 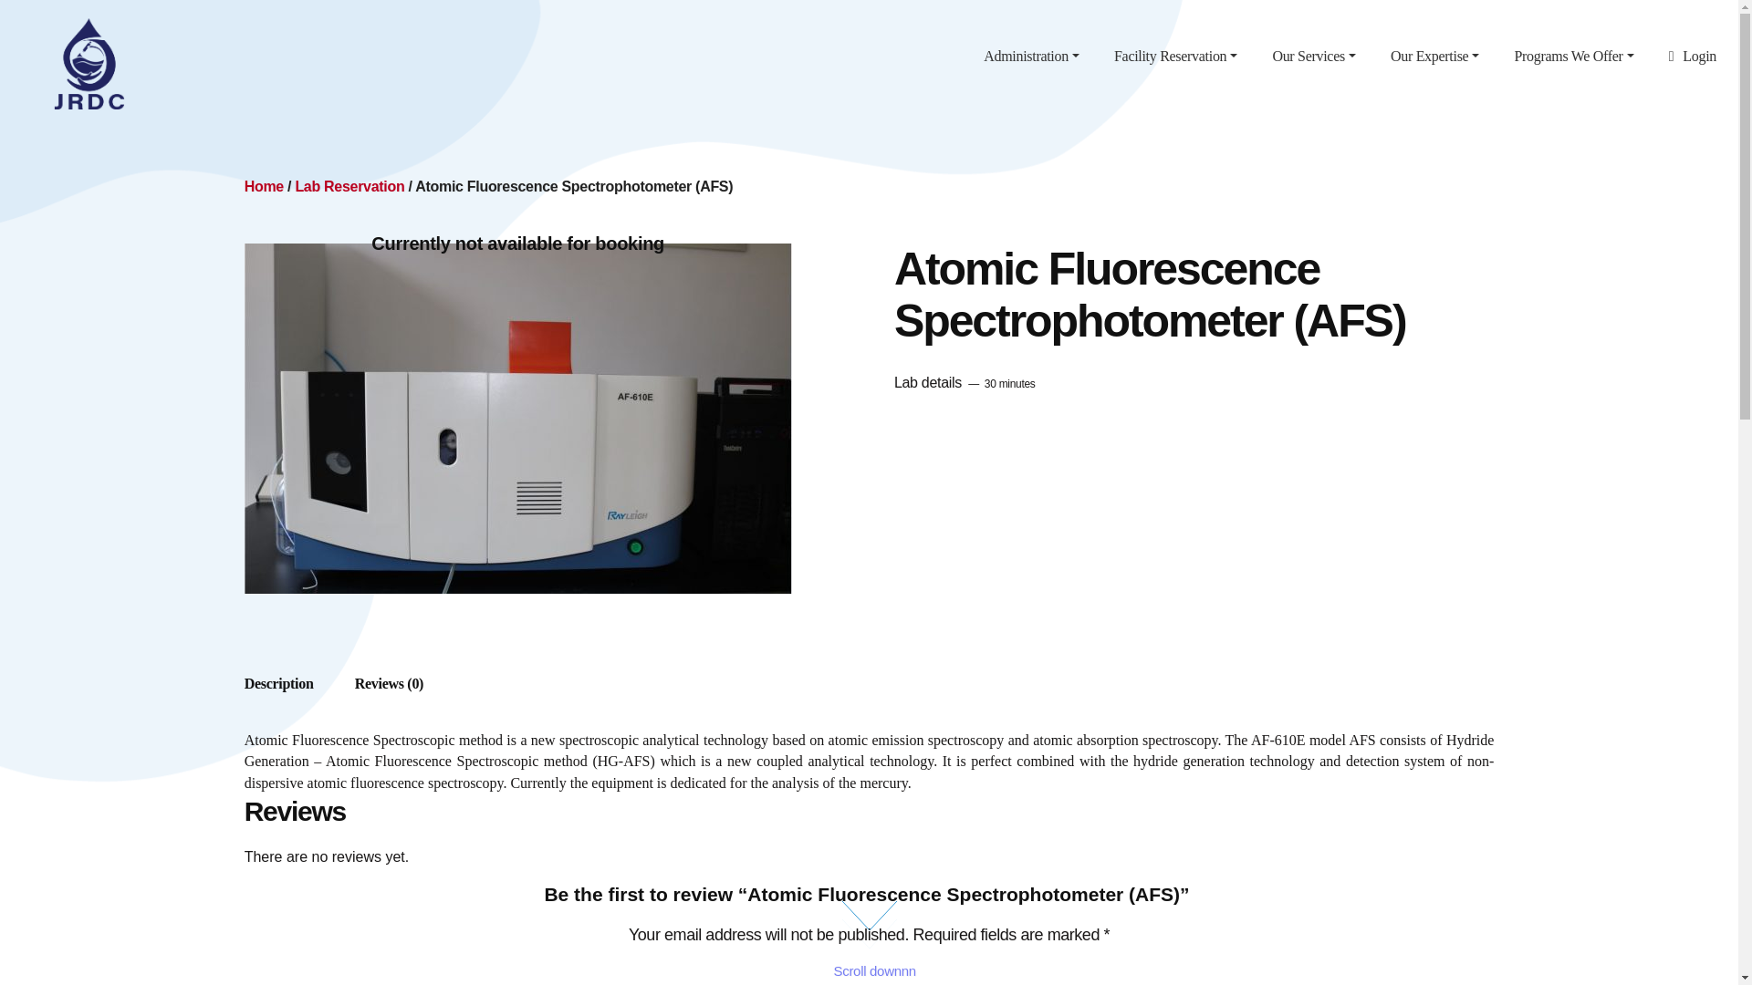 What do you see at coordinates (1692, 56) in the screenshot?
I see `Login` at bounding box center [1692, 56].